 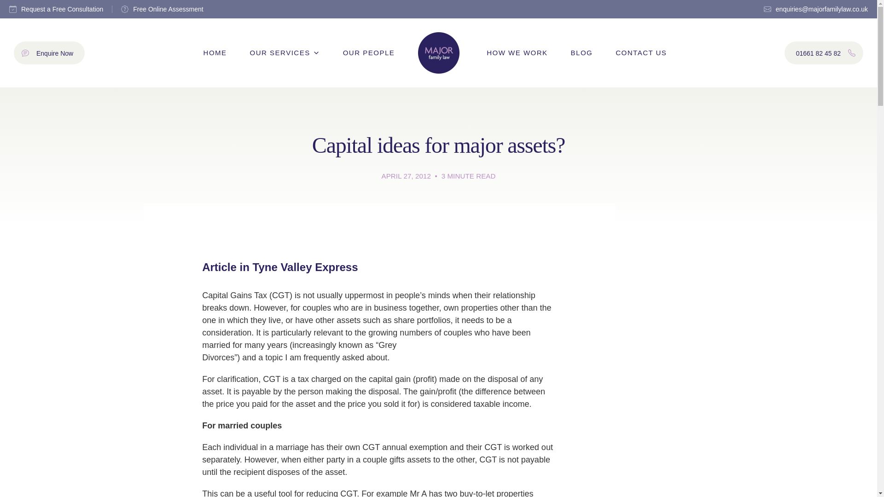 What do you see at coordinates (49, 52) in the screenshot?
I see `Free Online Assessment` at bounding box center [49, 52].